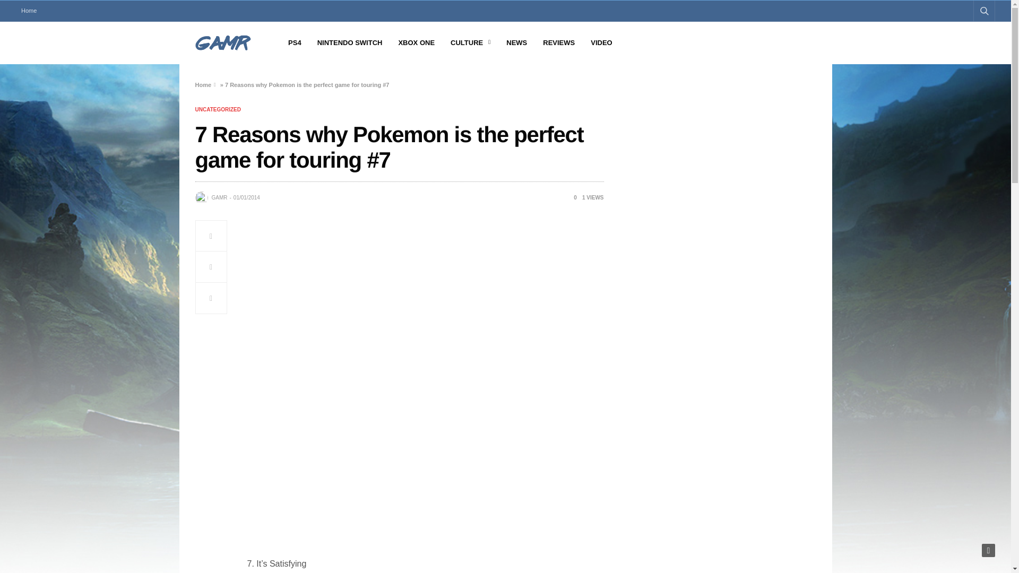 Image resolution: width=1019 pixels, height=573 pixels. What do you see at coordinates (218, 109) in the screenshot?
I see `UNCATEGORIZED` at bounding box center [218, 109].